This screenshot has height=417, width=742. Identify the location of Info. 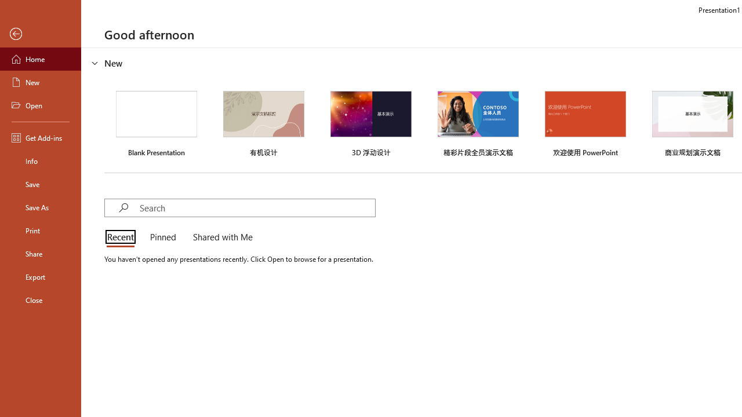
(41, 161).